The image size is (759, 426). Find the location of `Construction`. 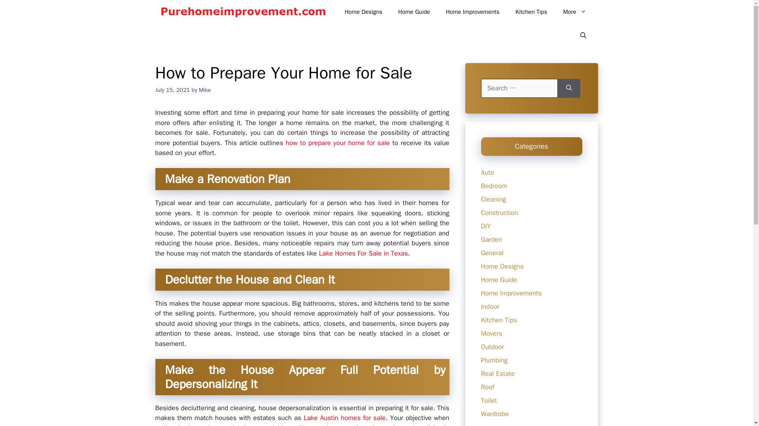

Construction is located at coordinates (499, 212).